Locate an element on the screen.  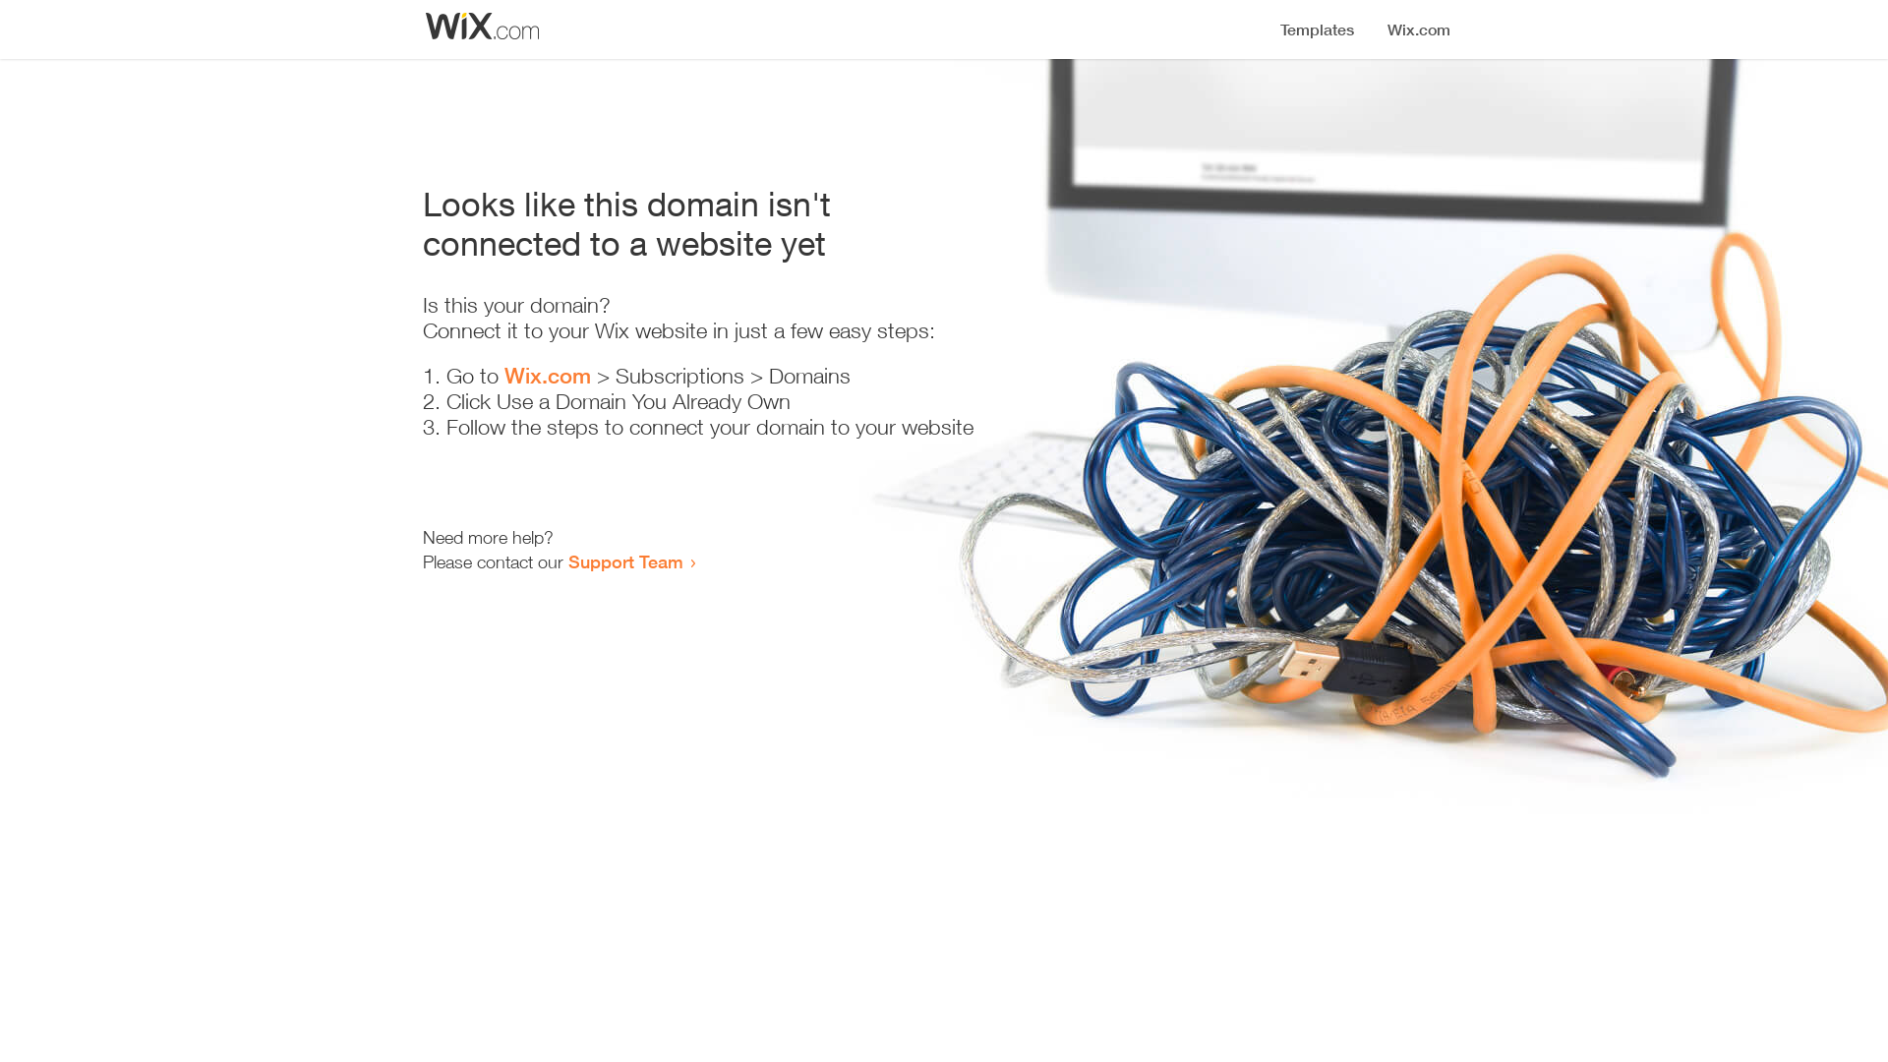
Support Team is located at coordinates (625, 561).